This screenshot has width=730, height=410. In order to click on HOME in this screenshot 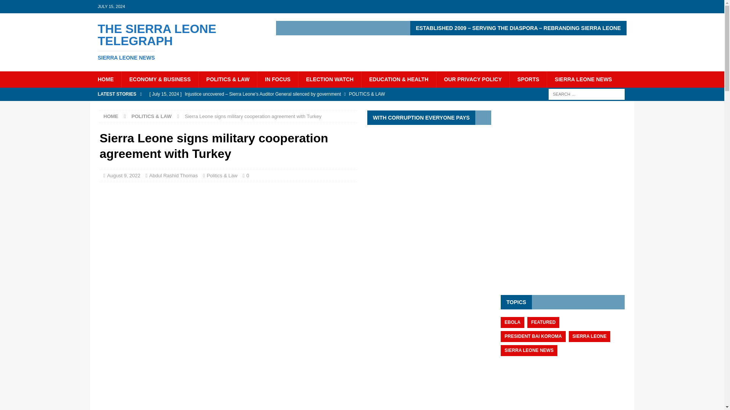, I will do `click(105, 79)`.